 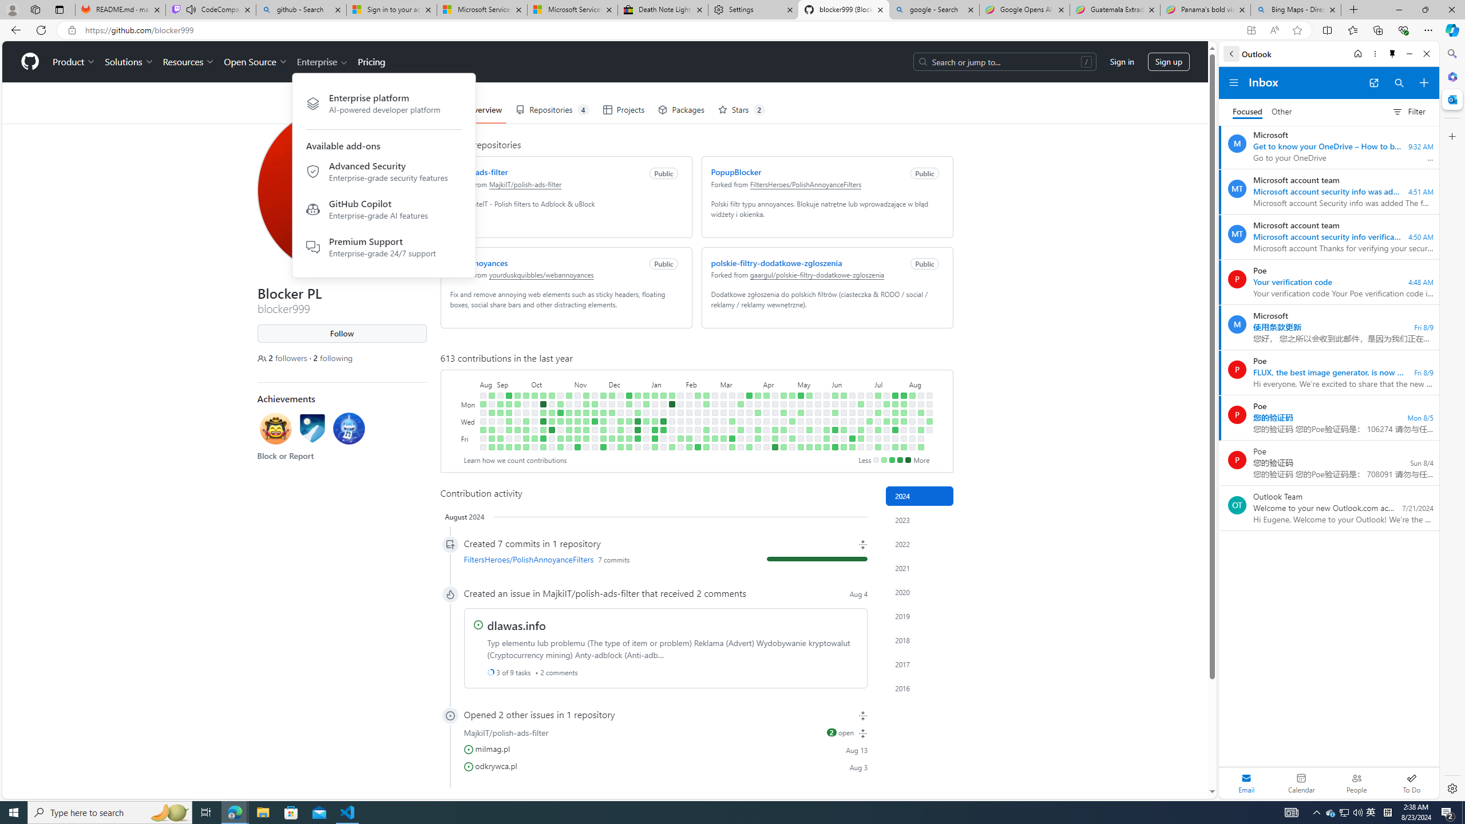 What do you see at coordinates (383, 173) in the screenshot?
I see `Advanced Security Enterprise-grade security features` at bounding box center [383, 173].